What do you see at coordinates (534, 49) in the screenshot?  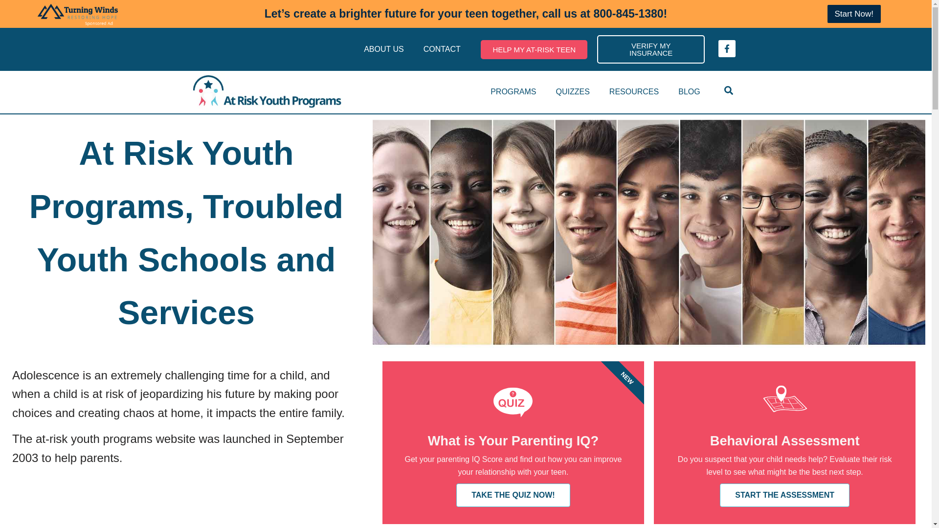 I see `HELP MY AT-RISK TEEN` at bounding box center [534, 49].